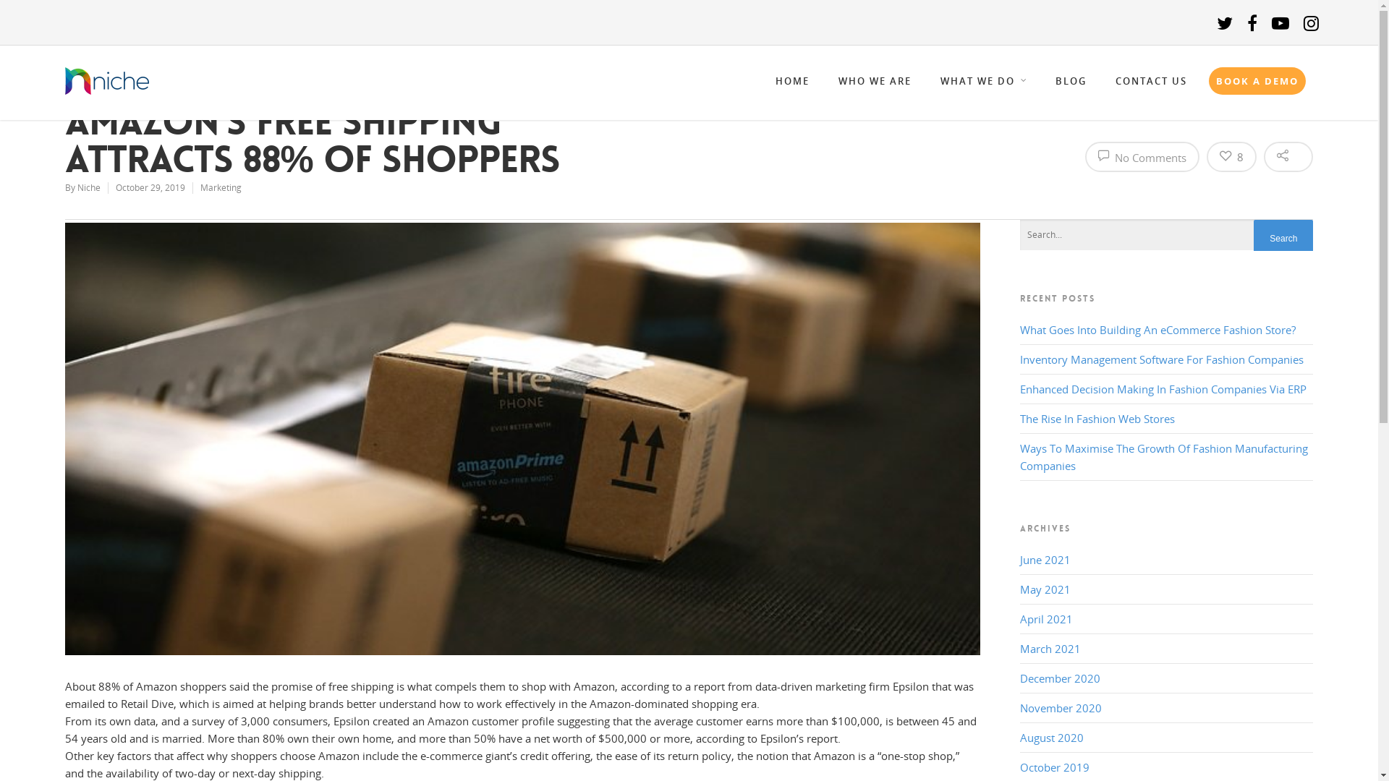  I want to click on WHAT WE DO, so click(984, 87).